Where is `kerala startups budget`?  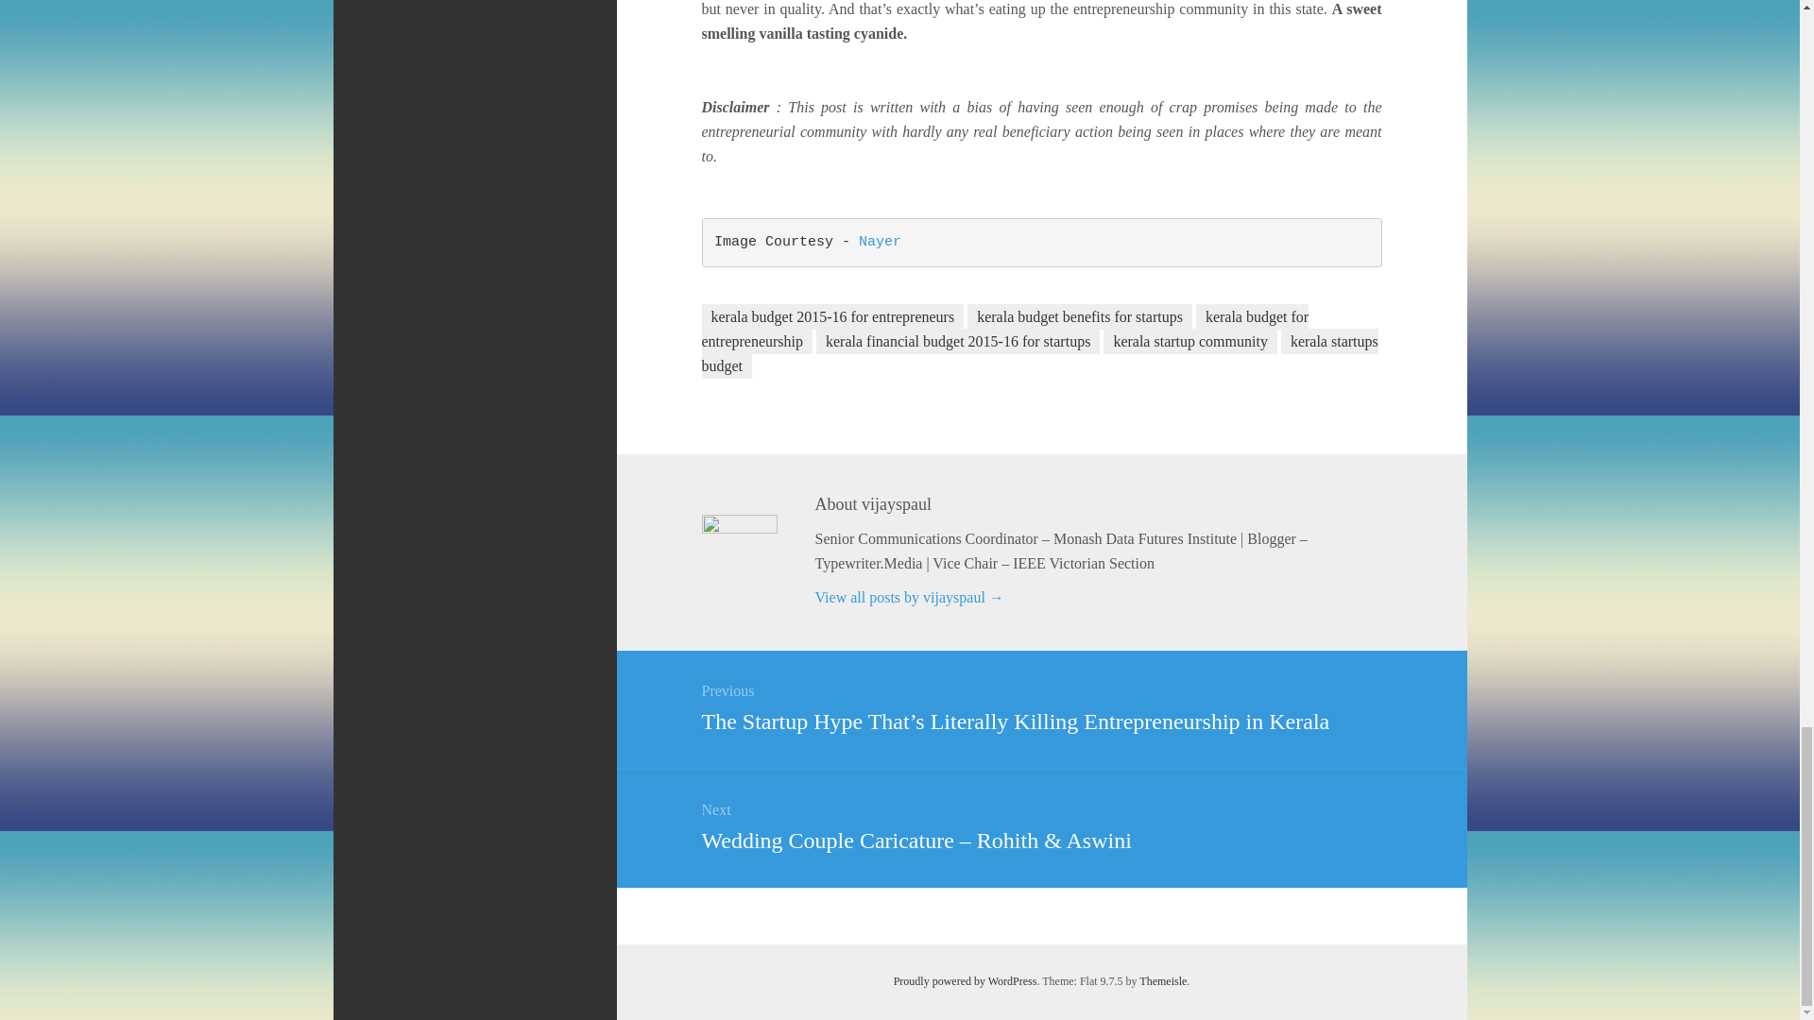 kerala startups budget is located at coordinates (1038, 353).